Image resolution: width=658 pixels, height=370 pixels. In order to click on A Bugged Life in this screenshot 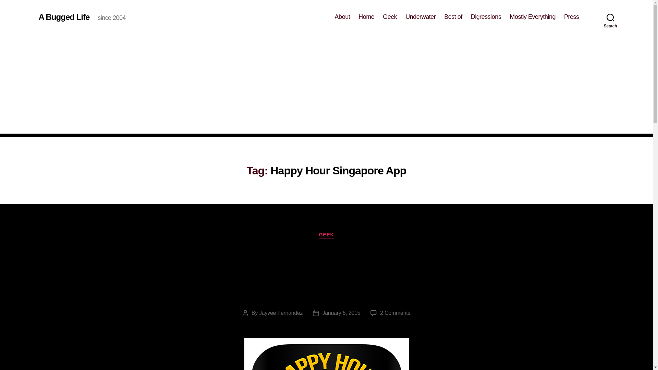, I will do `click(64, 17)`.